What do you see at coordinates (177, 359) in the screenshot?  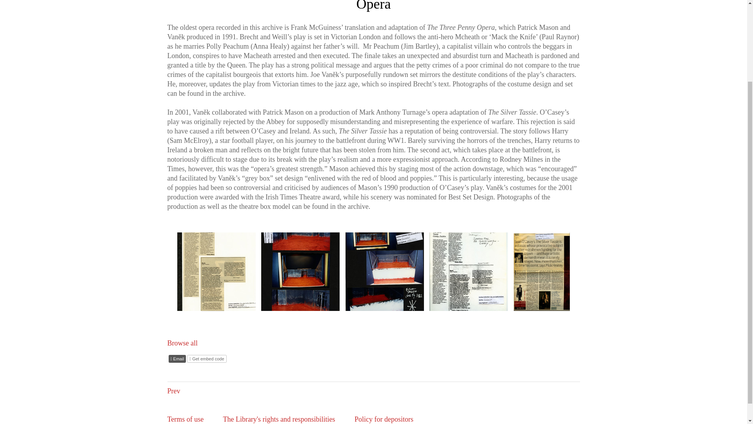 I see `Email` at bounding box center [177, 359].